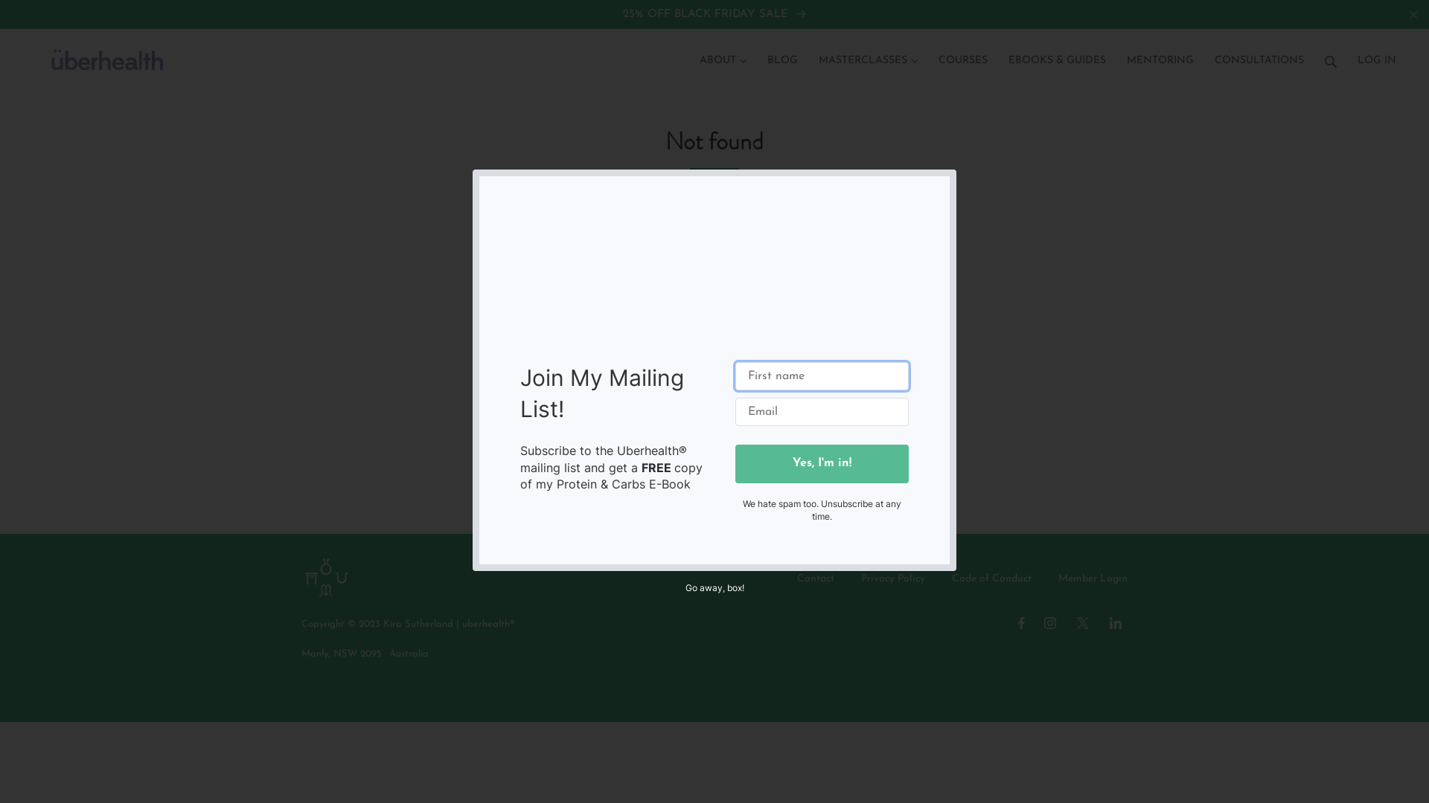 The width and height of the screenshot is (1429, 803). What do you see at coordinates (868, 53) in the screenshot?
I see `MASTERCLASSES` at bounding box center [868, 53].